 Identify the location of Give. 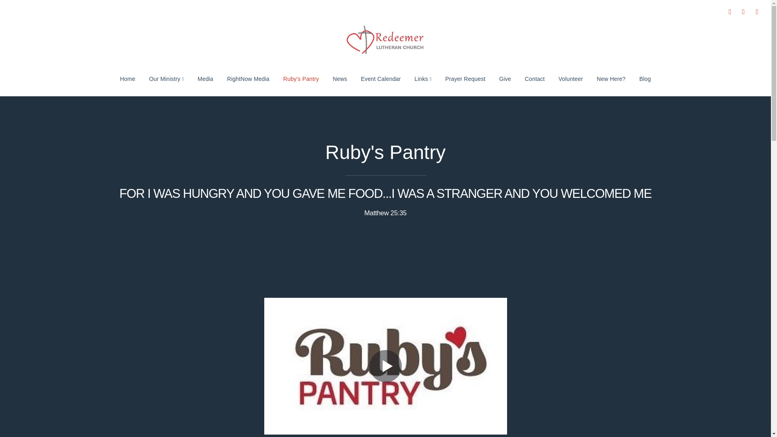
(504, 78).